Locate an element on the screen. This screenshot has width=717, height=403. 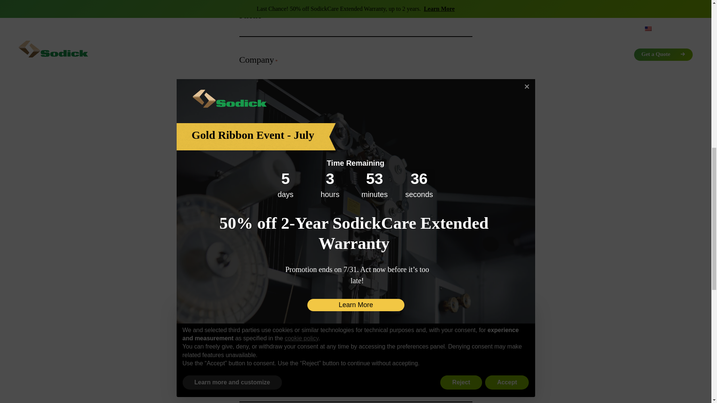
Other is located at coordinates (244, 353).